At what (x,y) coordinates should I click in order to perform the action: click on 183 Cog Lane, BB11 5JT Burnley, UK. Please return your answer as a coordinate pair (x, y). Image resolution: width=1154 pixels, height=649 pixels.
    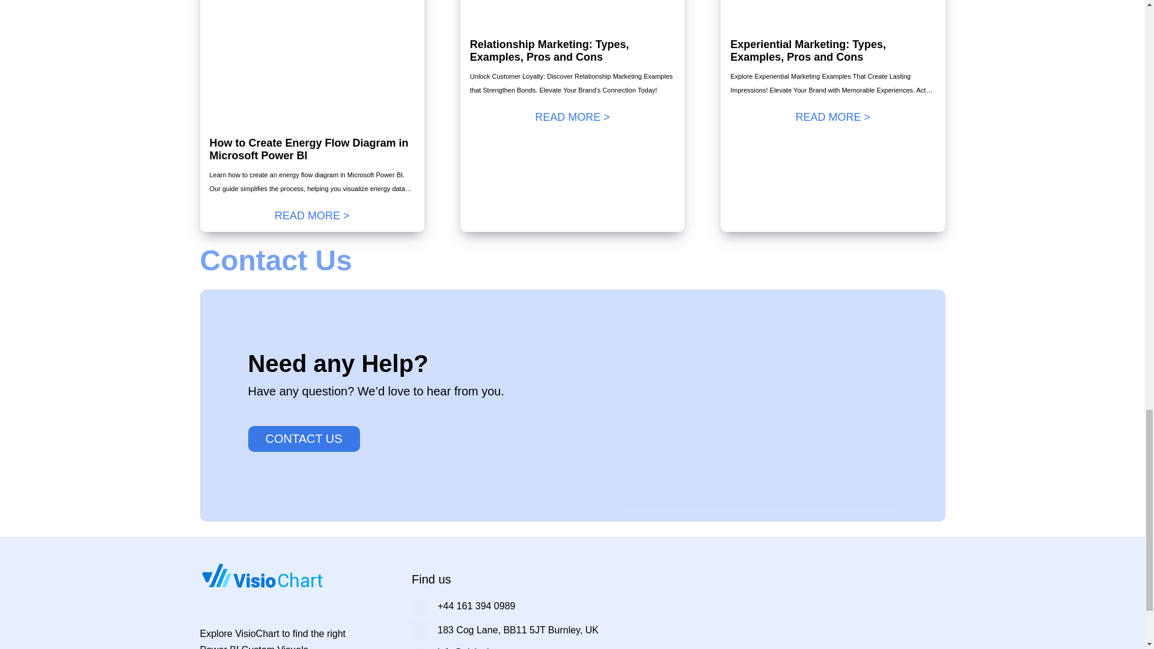
    Looking at the image, I should click on (518, 630).